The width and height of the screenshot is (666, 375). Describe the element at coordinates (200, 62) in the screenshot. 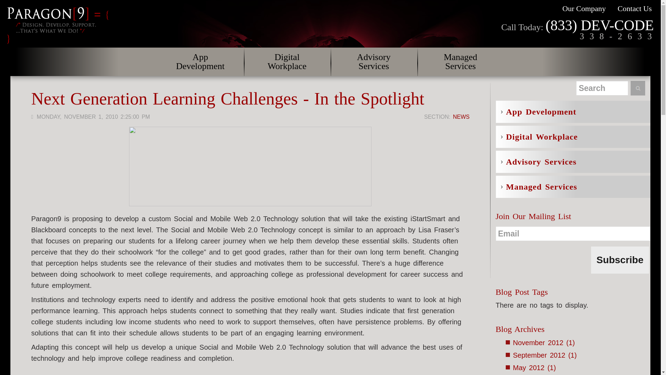

I see `App Development` at that location.